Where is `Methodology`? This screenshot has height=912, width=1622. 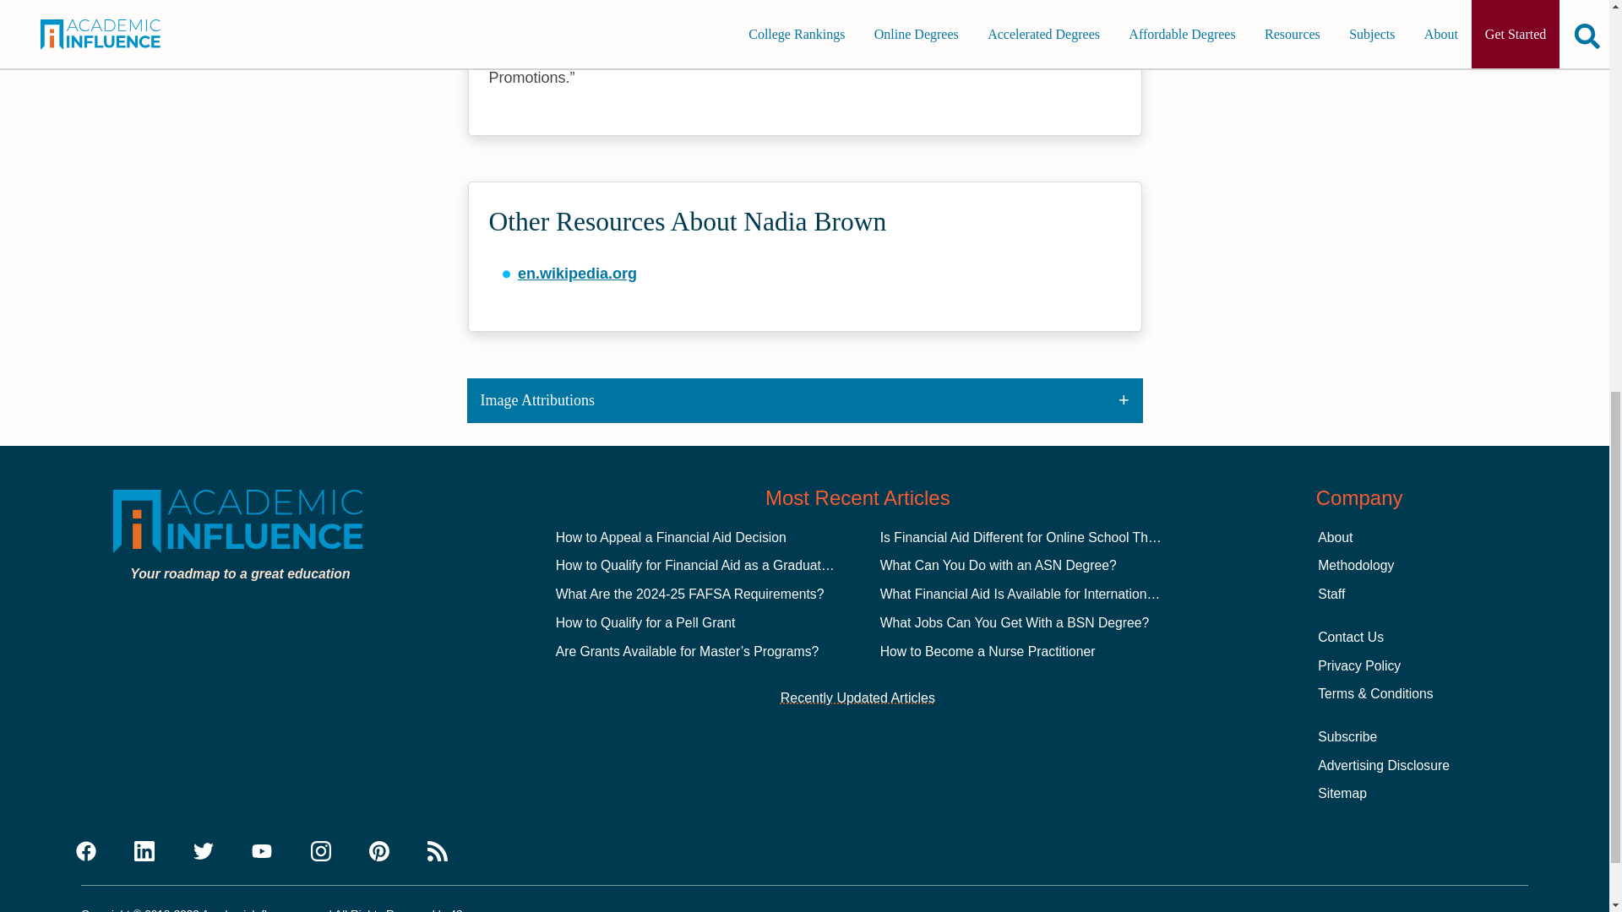 Methodology is located at coordinates (1355, 565).